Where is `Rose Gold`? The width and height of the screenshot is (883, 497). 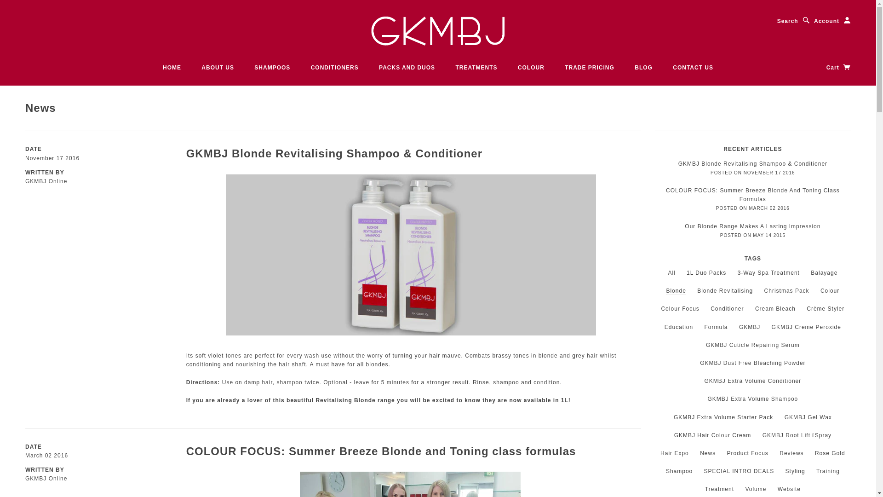 Rose Gold is located at coordinates (830, 453).